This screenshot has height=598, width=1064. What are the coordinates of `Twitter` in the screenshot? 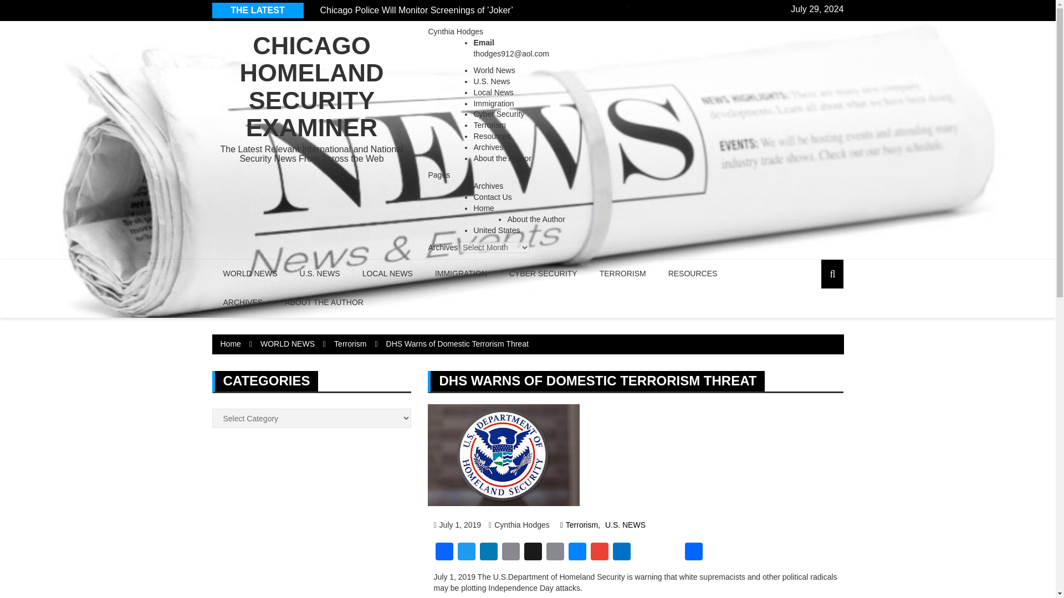 It's located at (467, 553).